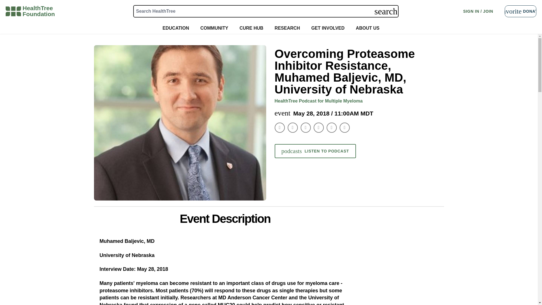 This screenshot has height=305, width=542. What do you see at coordinates (399, 247) in the screenshot?
I see `ad` at bounding box center [399, 247].